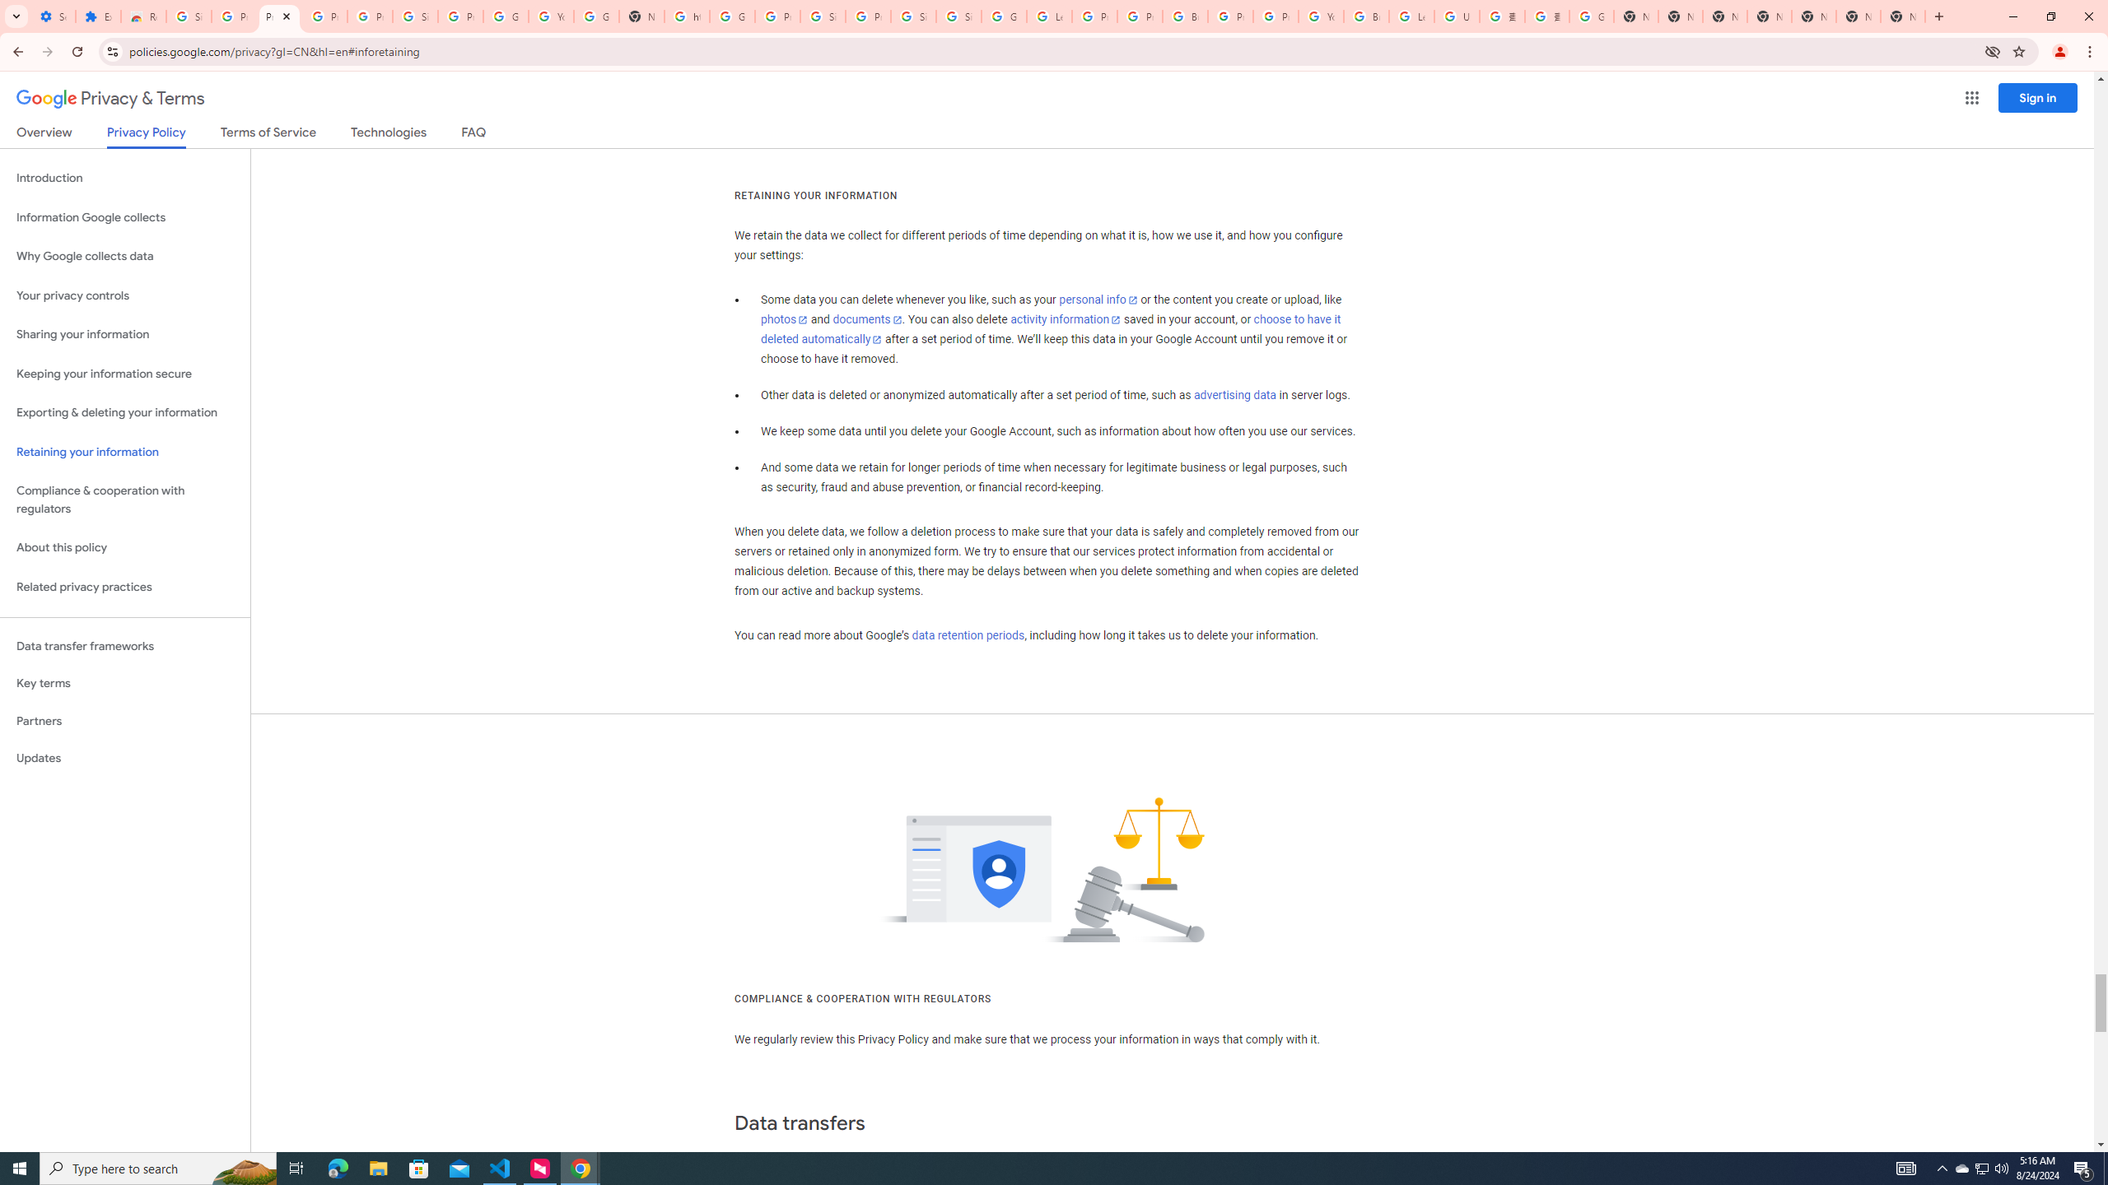 Image resolution: width=2108 pixels, height=1185 pixels. What do you see at coordinates (786, 319) in the screenshot?
I see `photos` at bounding box center [786, 319].